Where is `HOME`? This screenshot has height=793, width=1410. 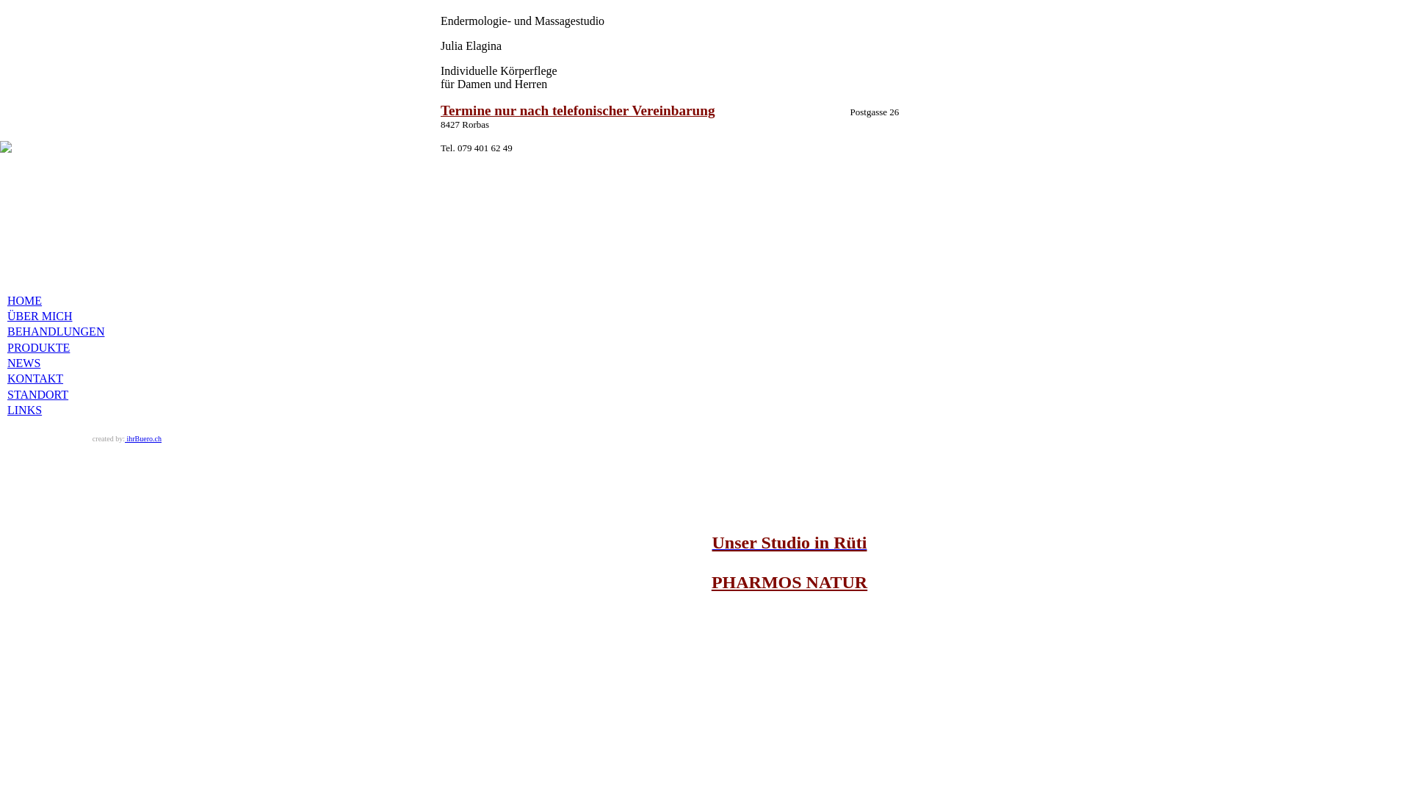
HOME is located at coordinates (25, 301).